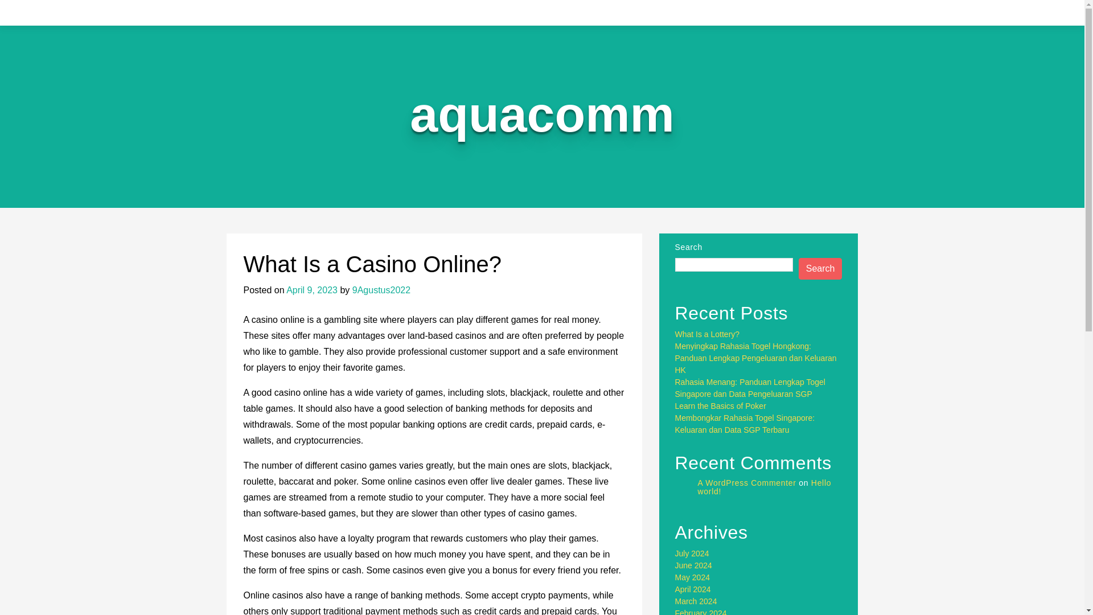 The height and width of the screenshot is (615, 1093). Describe the element at coordinates (381, 290) in the screenshot. I see `9Agustus2022` at that location.